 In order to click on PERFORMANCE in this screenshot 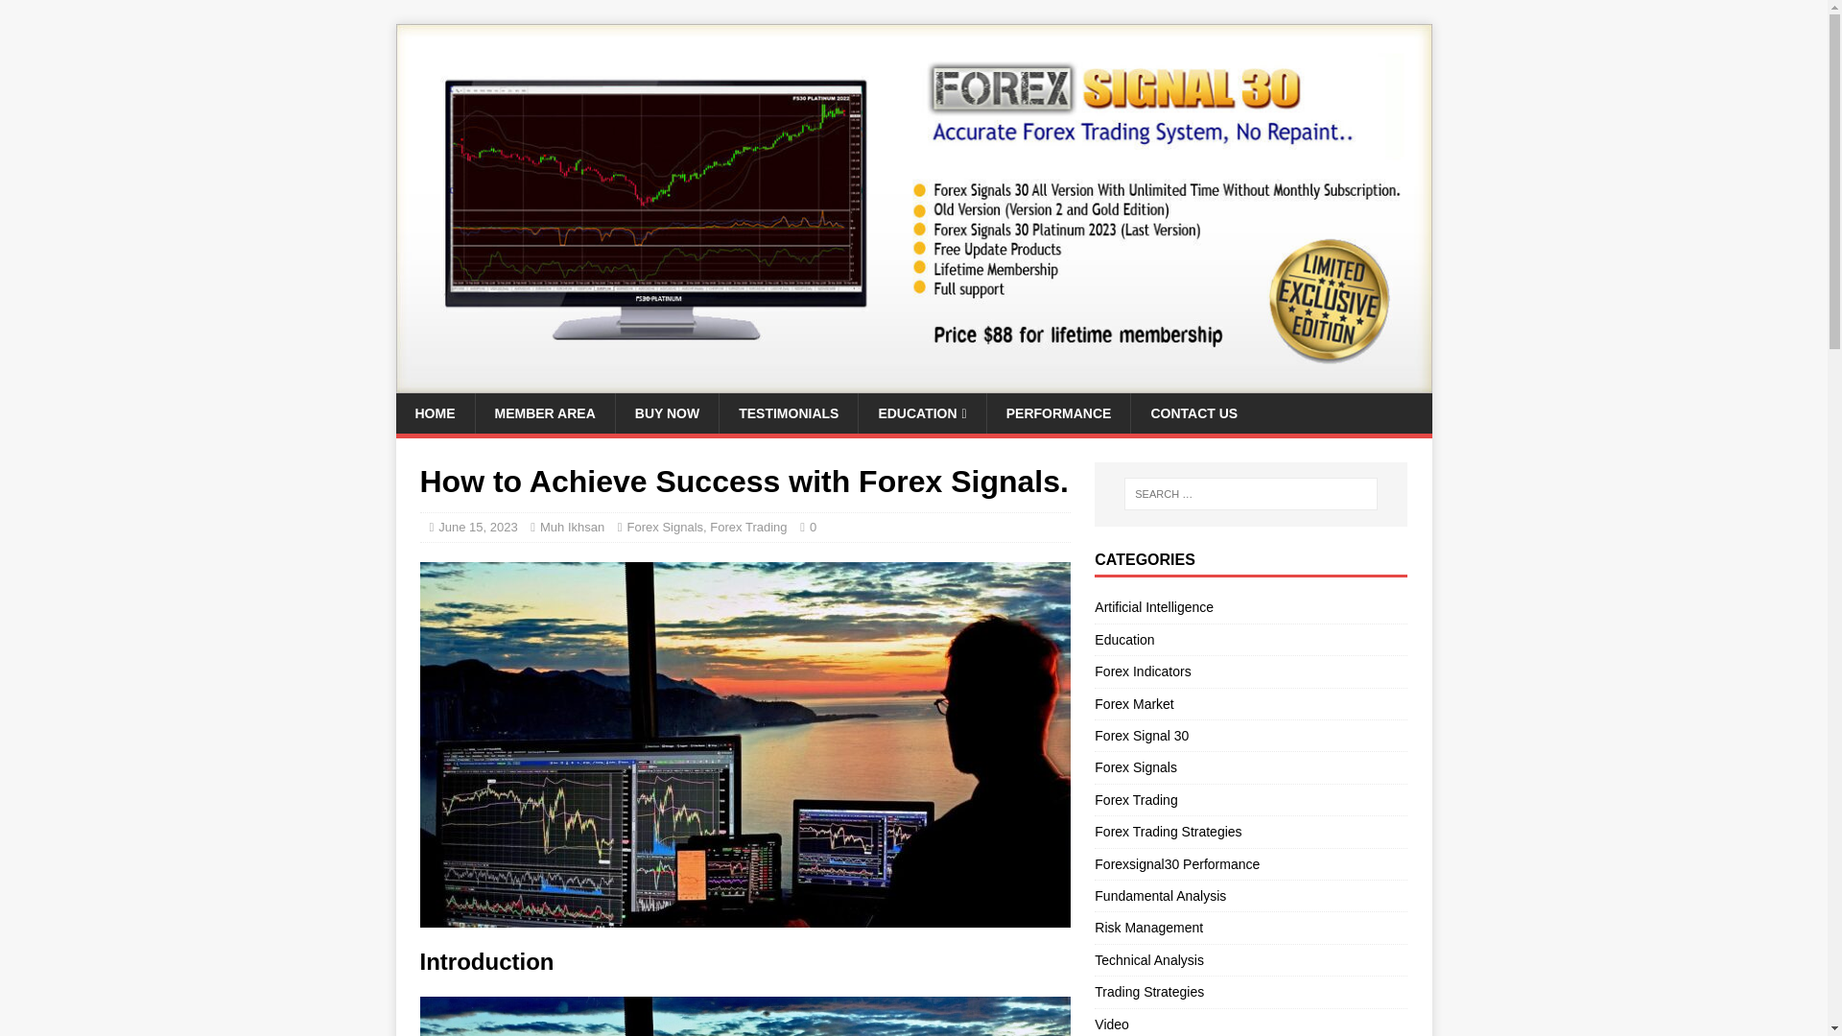, I will do `click(1057, 413)`.